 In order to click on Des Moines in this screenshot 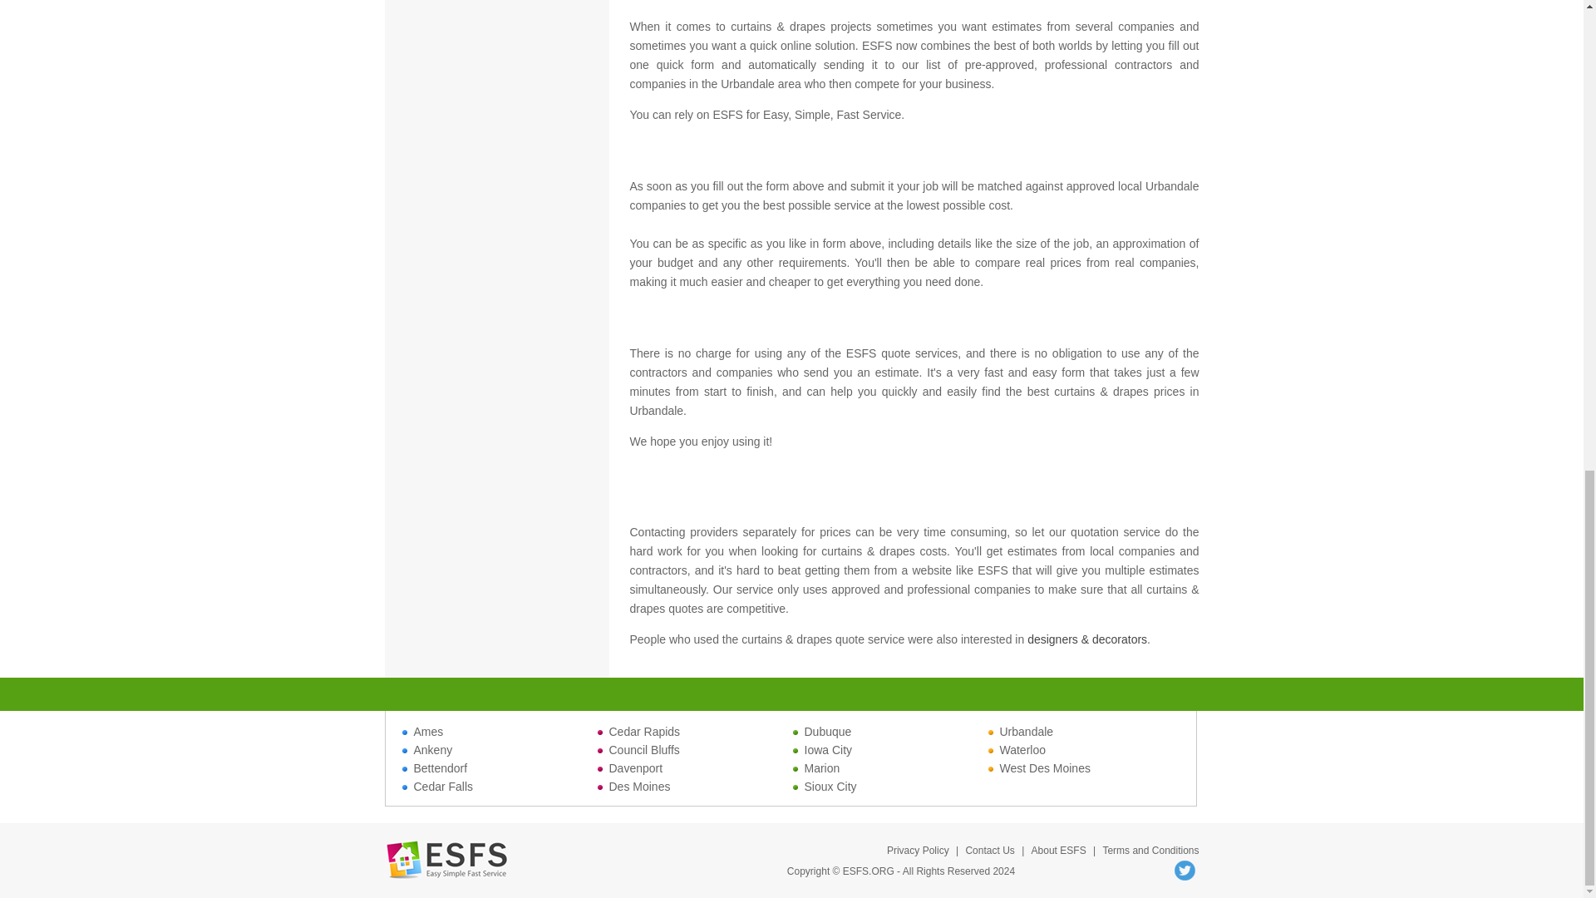, I will do `click(633, 787)`.